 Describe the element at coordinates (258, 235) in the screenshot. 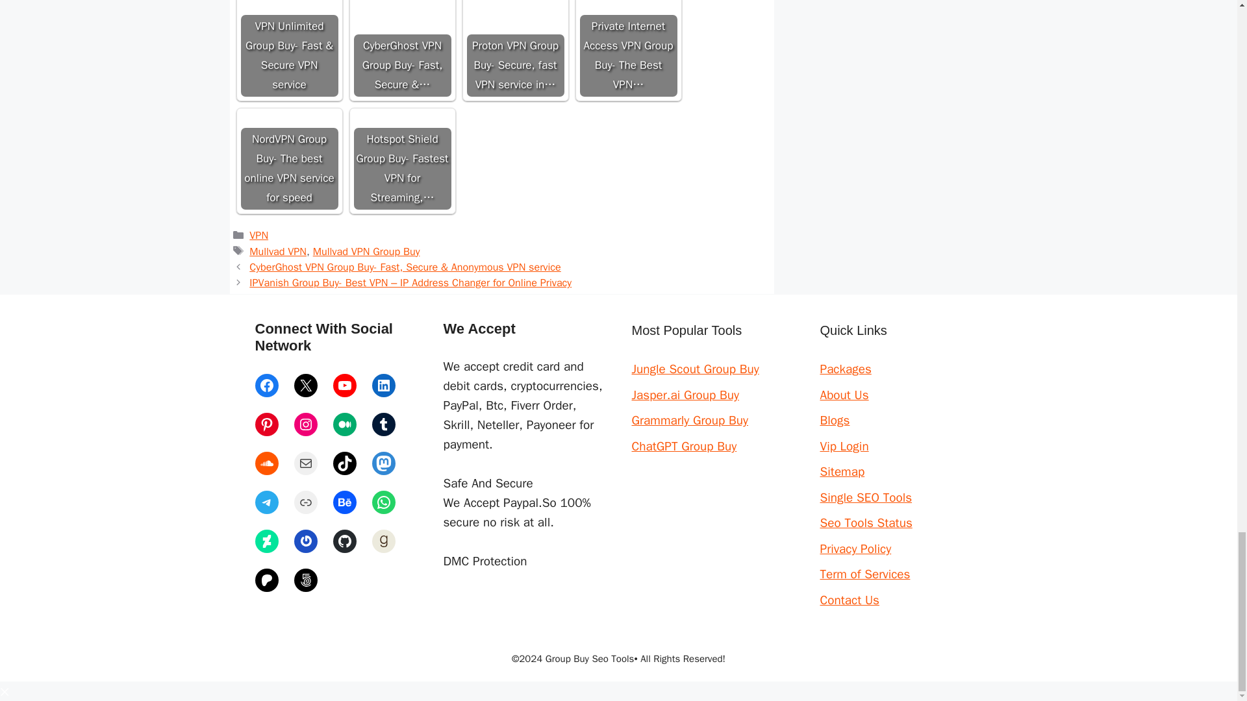

I see `VPN` at that location.